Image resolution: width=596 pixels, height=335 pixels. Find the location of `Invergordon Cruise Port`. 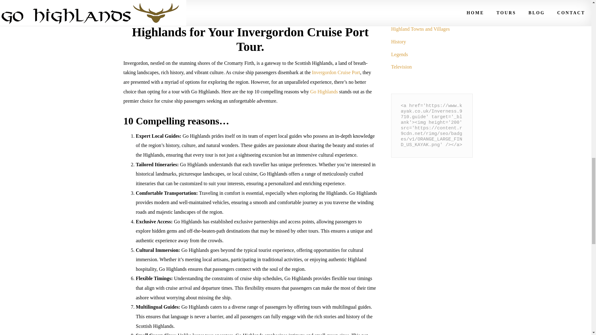

Invergordon Cruise Port is located at coordinates (336, 72).